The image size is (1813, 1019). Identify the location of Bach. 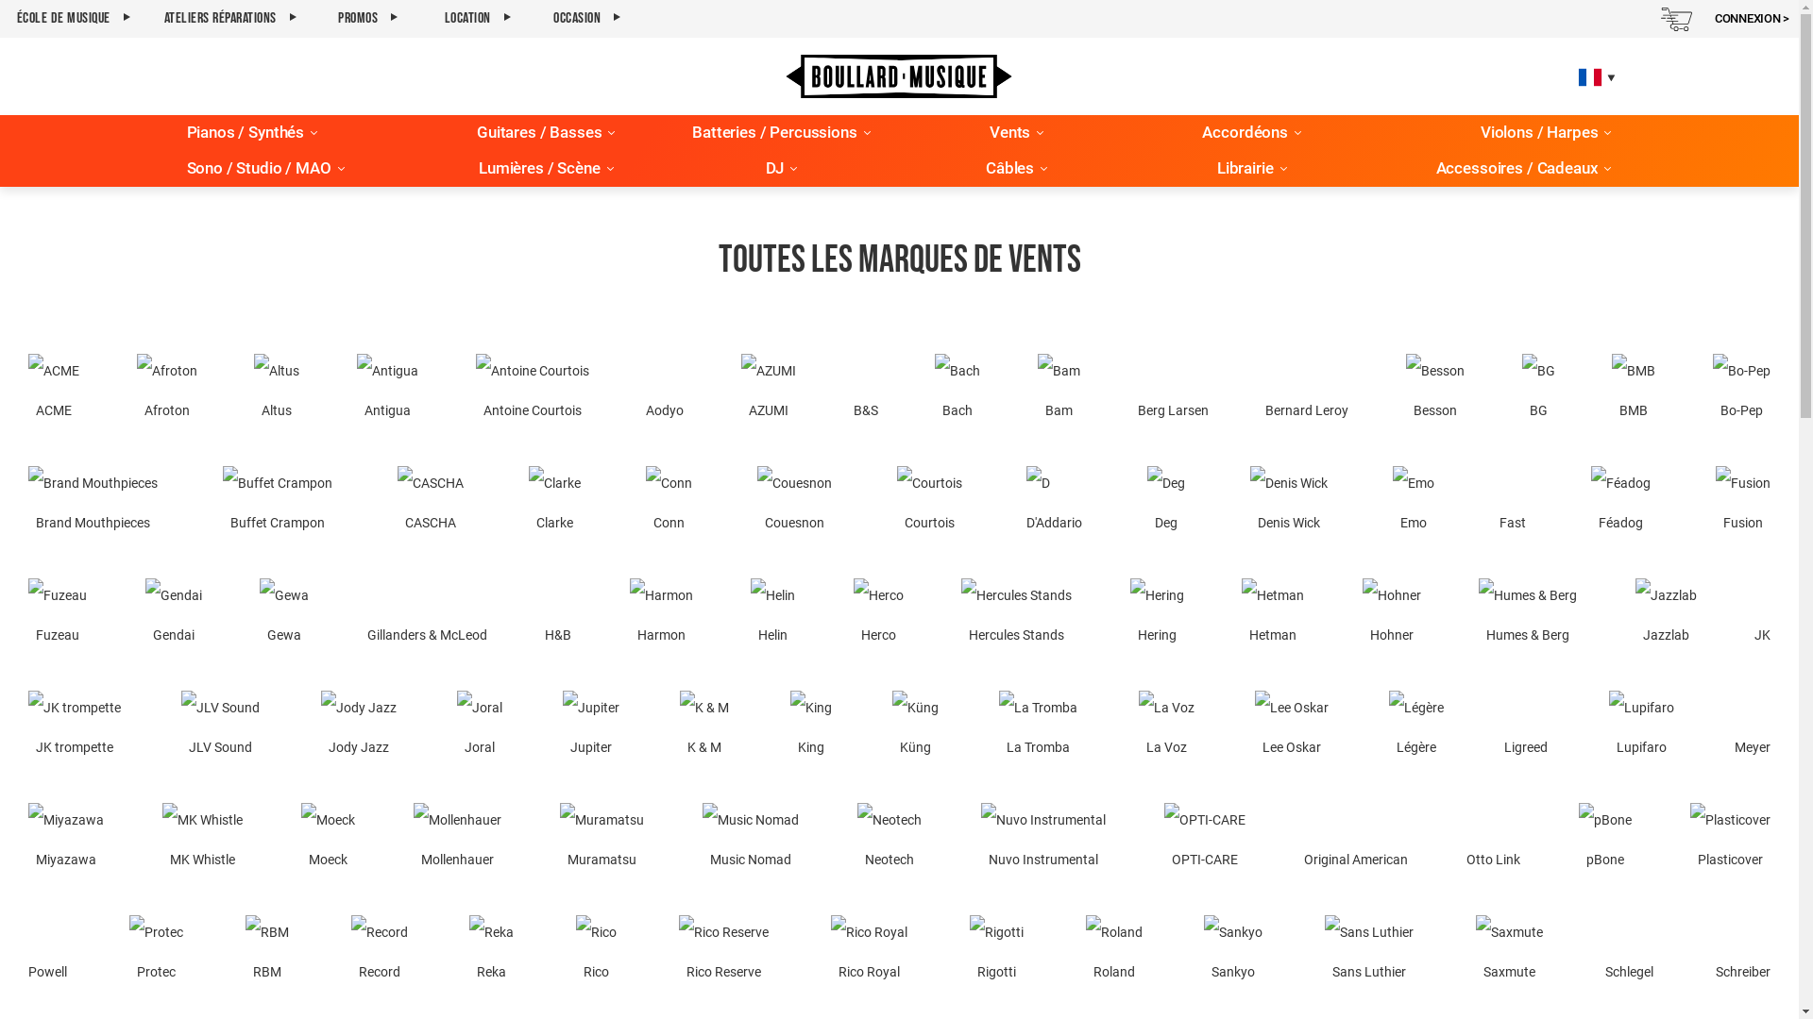
(957, 391).